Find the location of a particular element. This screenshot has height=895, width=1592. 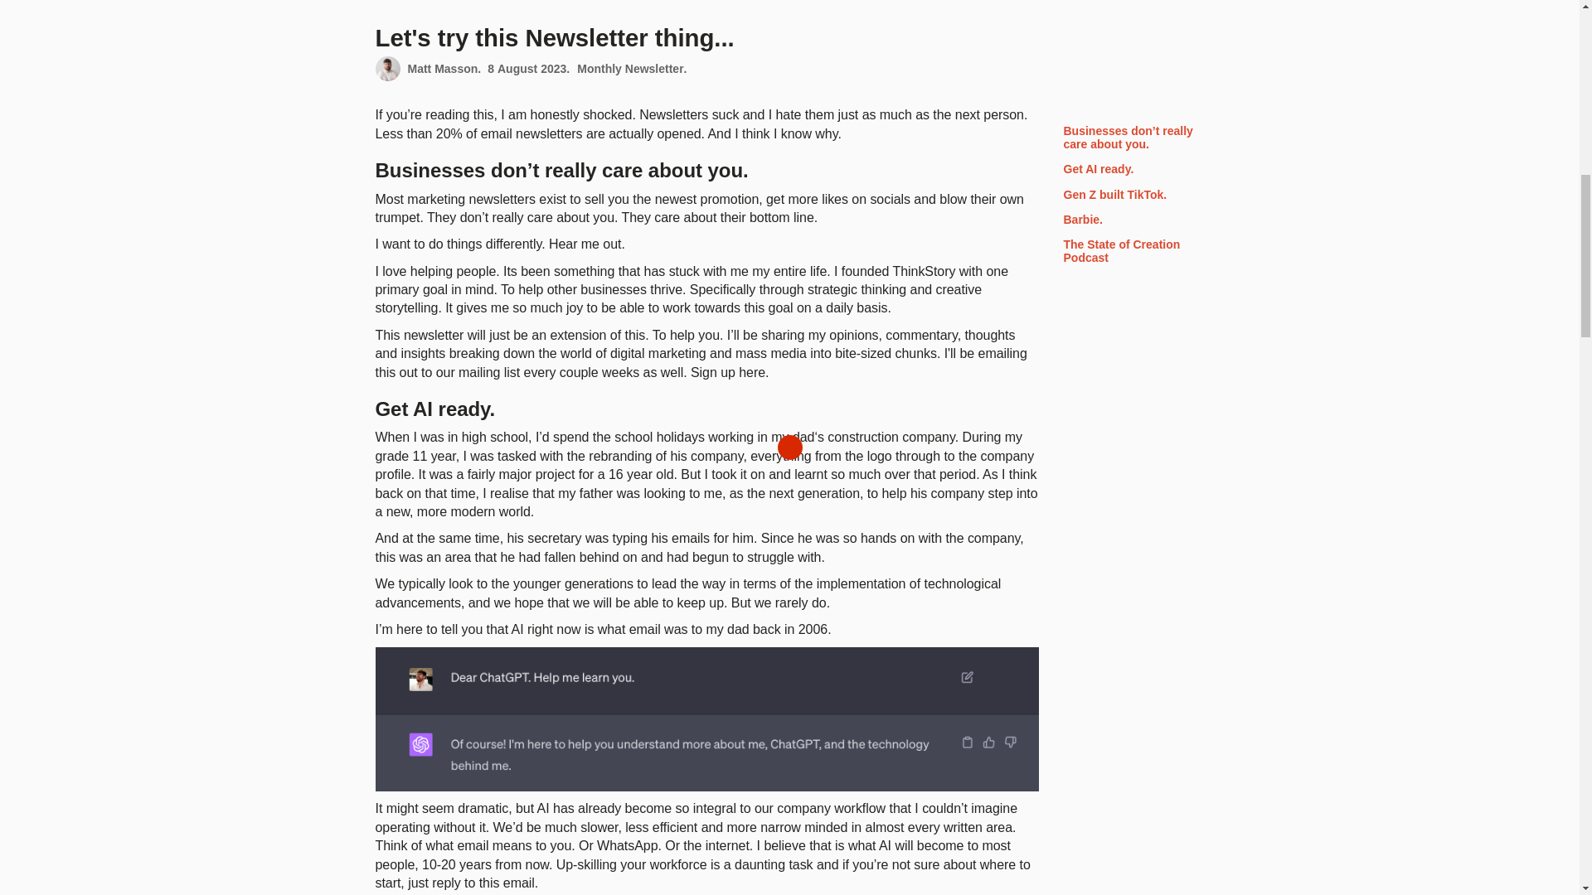

Matt Masson is located at coordinates (443, 68).